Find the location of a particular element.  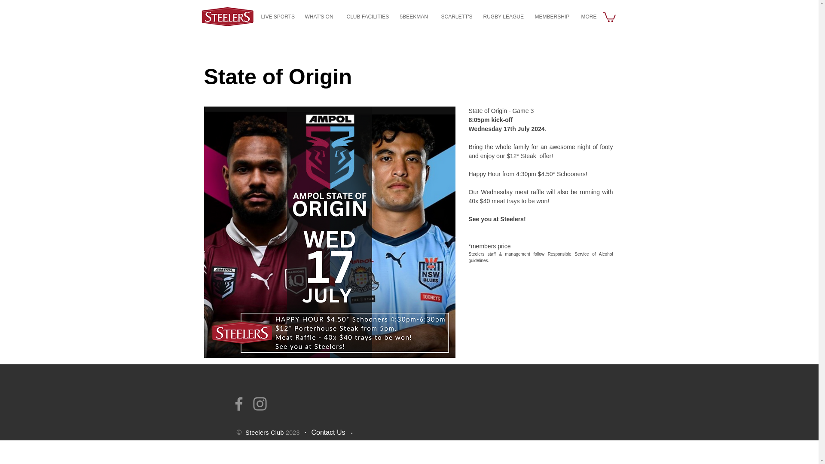

Steelers Club is located at coordinates (263, 433).